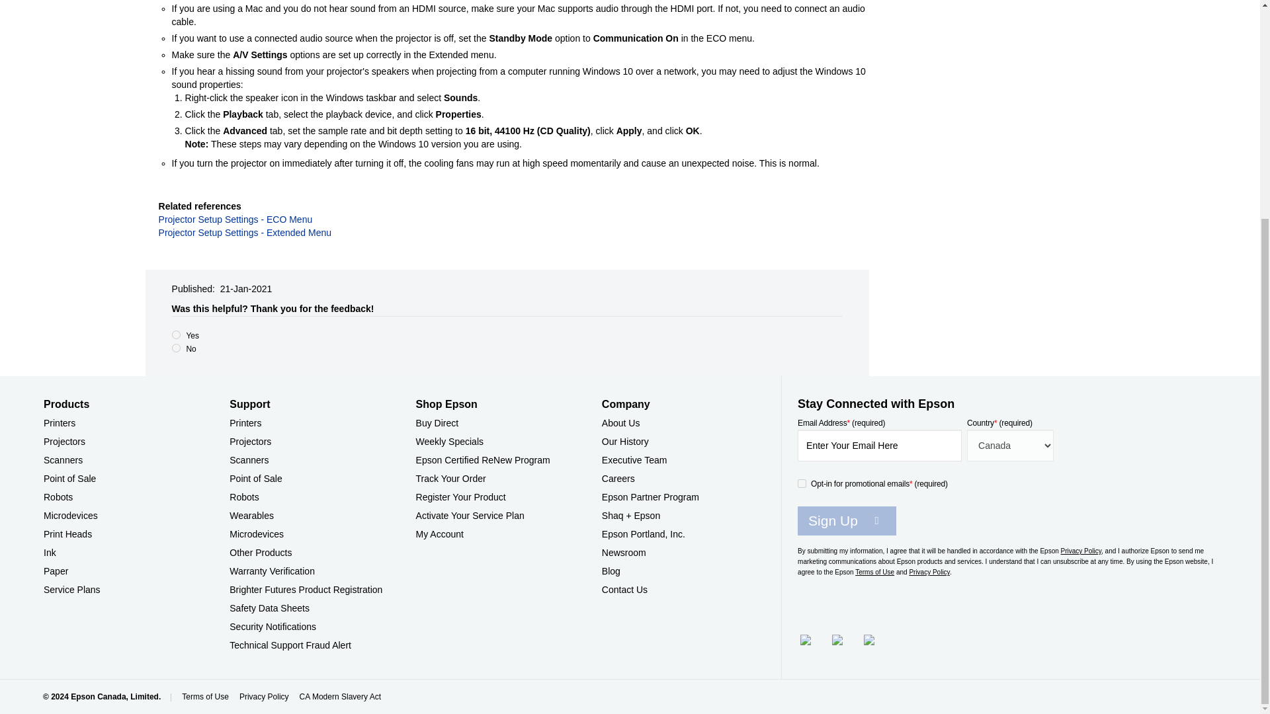  Describe the element at coordinates (802, 483) in the screenshot. I see `on` at that location.